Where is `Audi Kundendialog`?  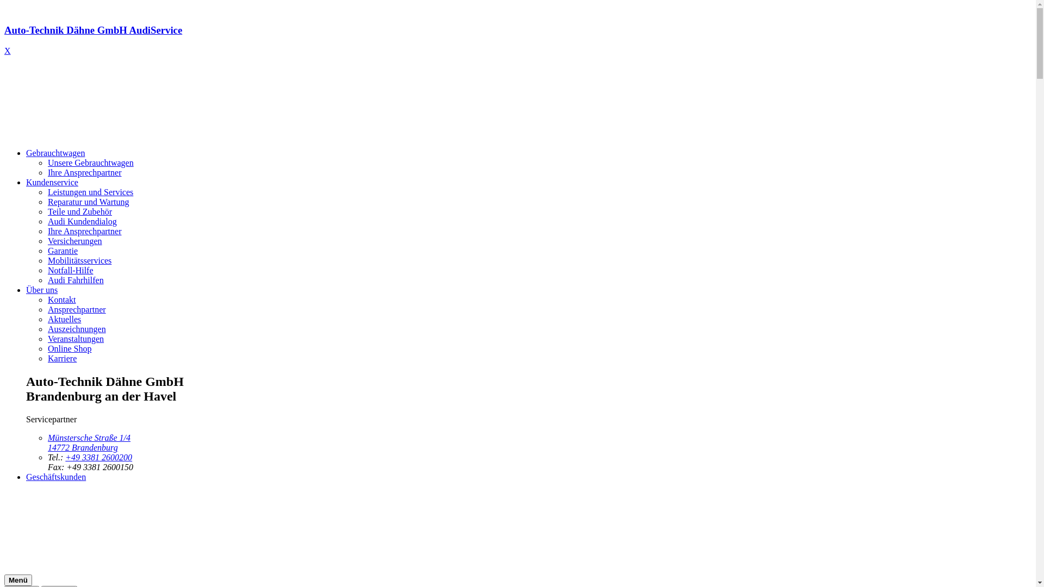
Audi Kundendialog is located at coordinates (83, 222).